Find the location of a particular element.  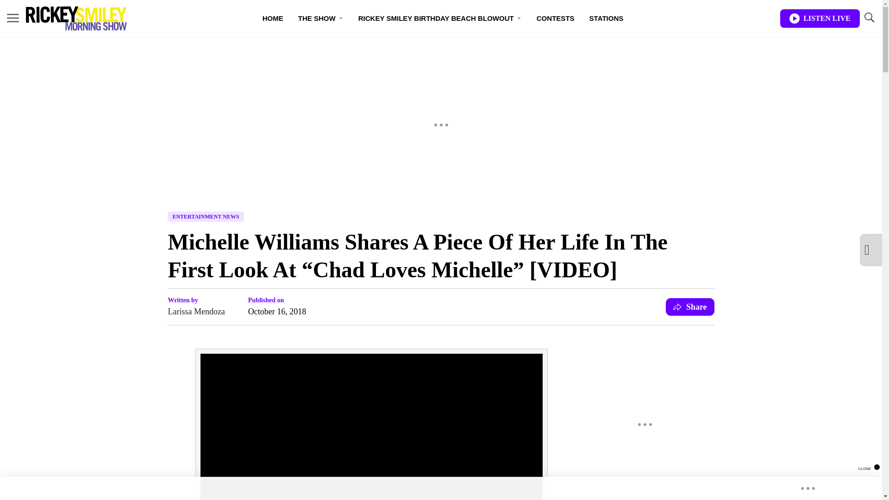

STATIONS is located at coordinates (607, 19).